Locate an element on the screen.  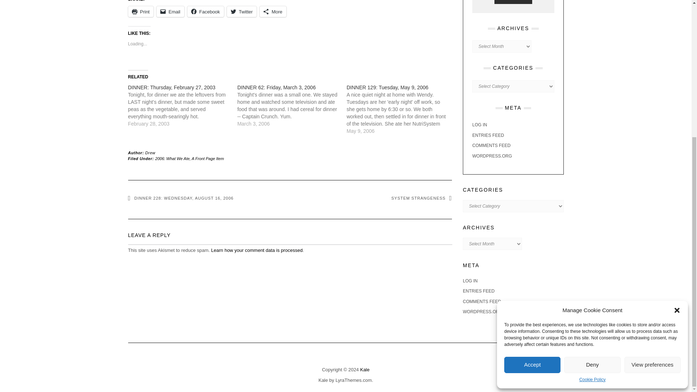
DINNER: Thursday, February 27, 2003 is located at coordinates (182, 106).